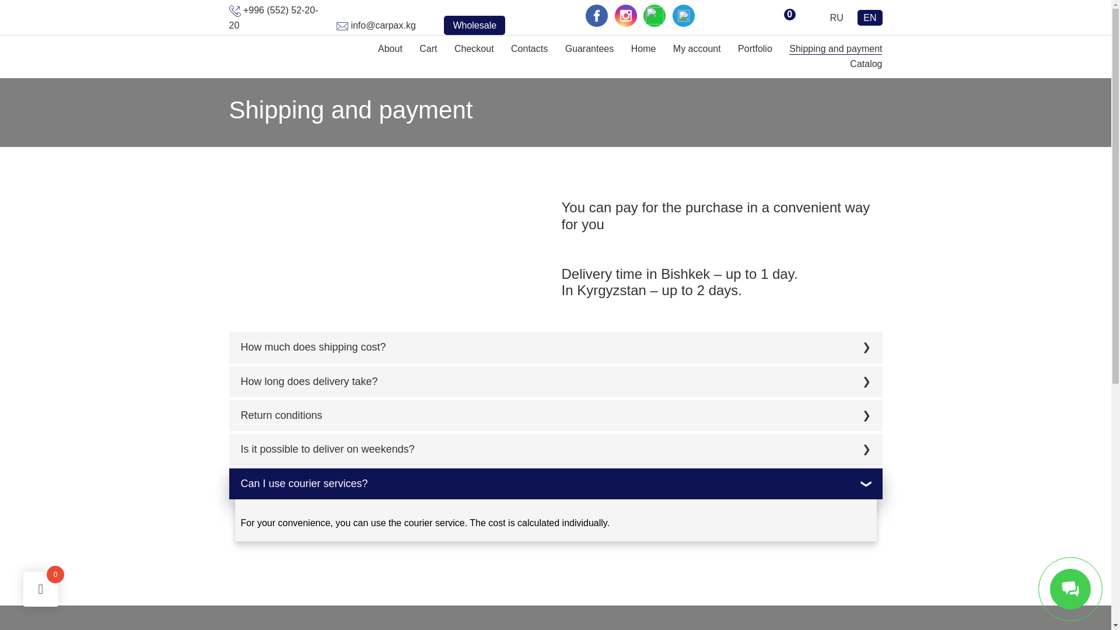 This screenshot has height=630, width=1120. I want to click on Wholesale, so click(474, 26).